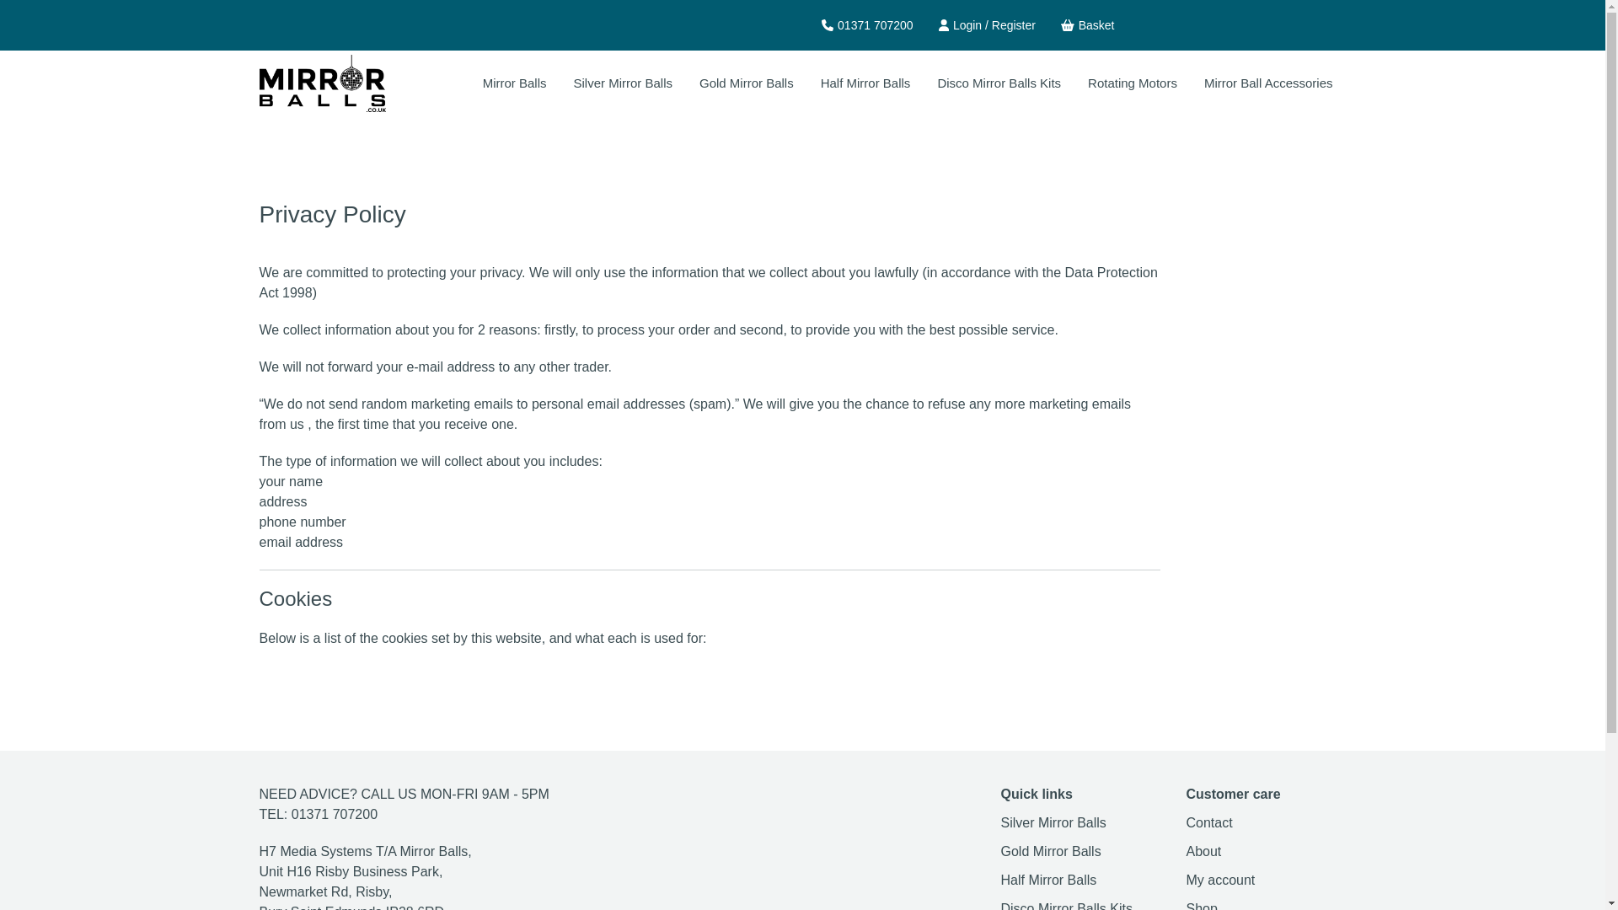 The width and height of the screenshot is (1618, 910). I want to click on Mirror Balls, so click(514, 83).